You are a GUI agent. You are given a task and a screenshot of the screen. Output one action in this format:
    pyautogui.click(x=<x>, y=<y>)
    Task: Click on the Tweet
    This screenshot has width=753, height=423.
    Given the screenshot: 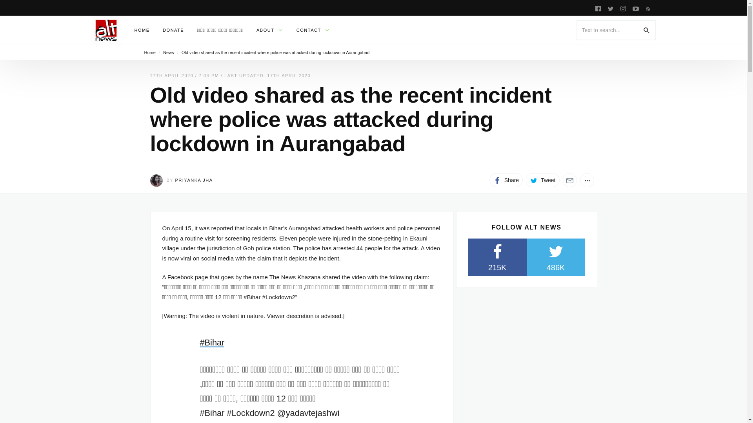 What is the action you would take?
    pyautogui.click(x=542, y=180)
    